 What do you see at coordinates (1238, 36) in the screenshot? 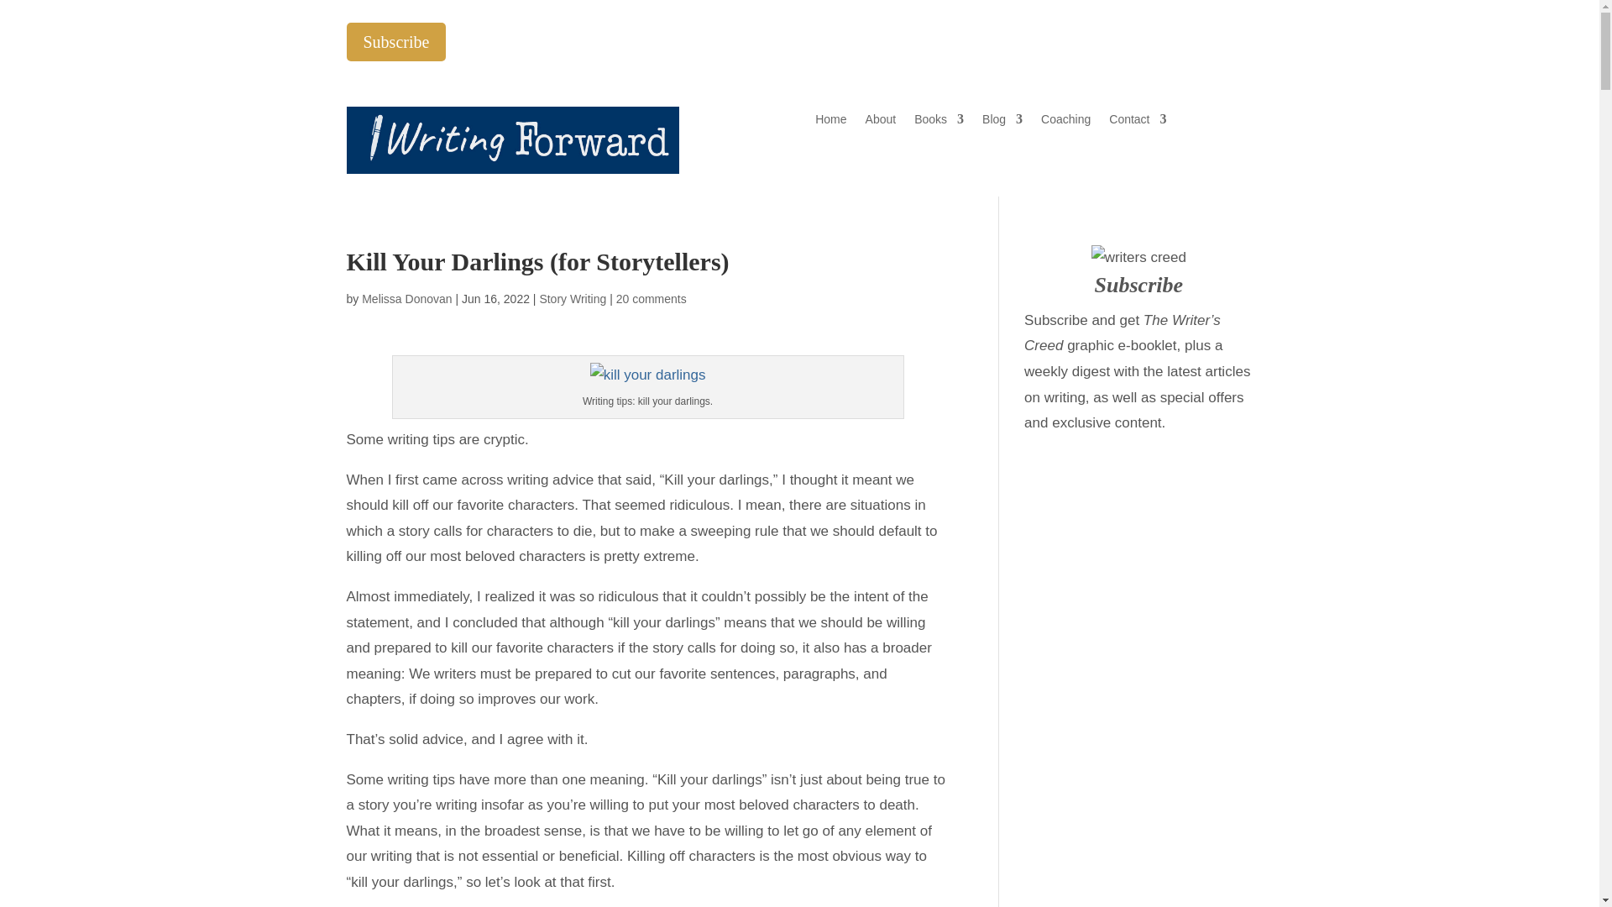
I see `Follow on RSS` at bounding box center [1238, 36].